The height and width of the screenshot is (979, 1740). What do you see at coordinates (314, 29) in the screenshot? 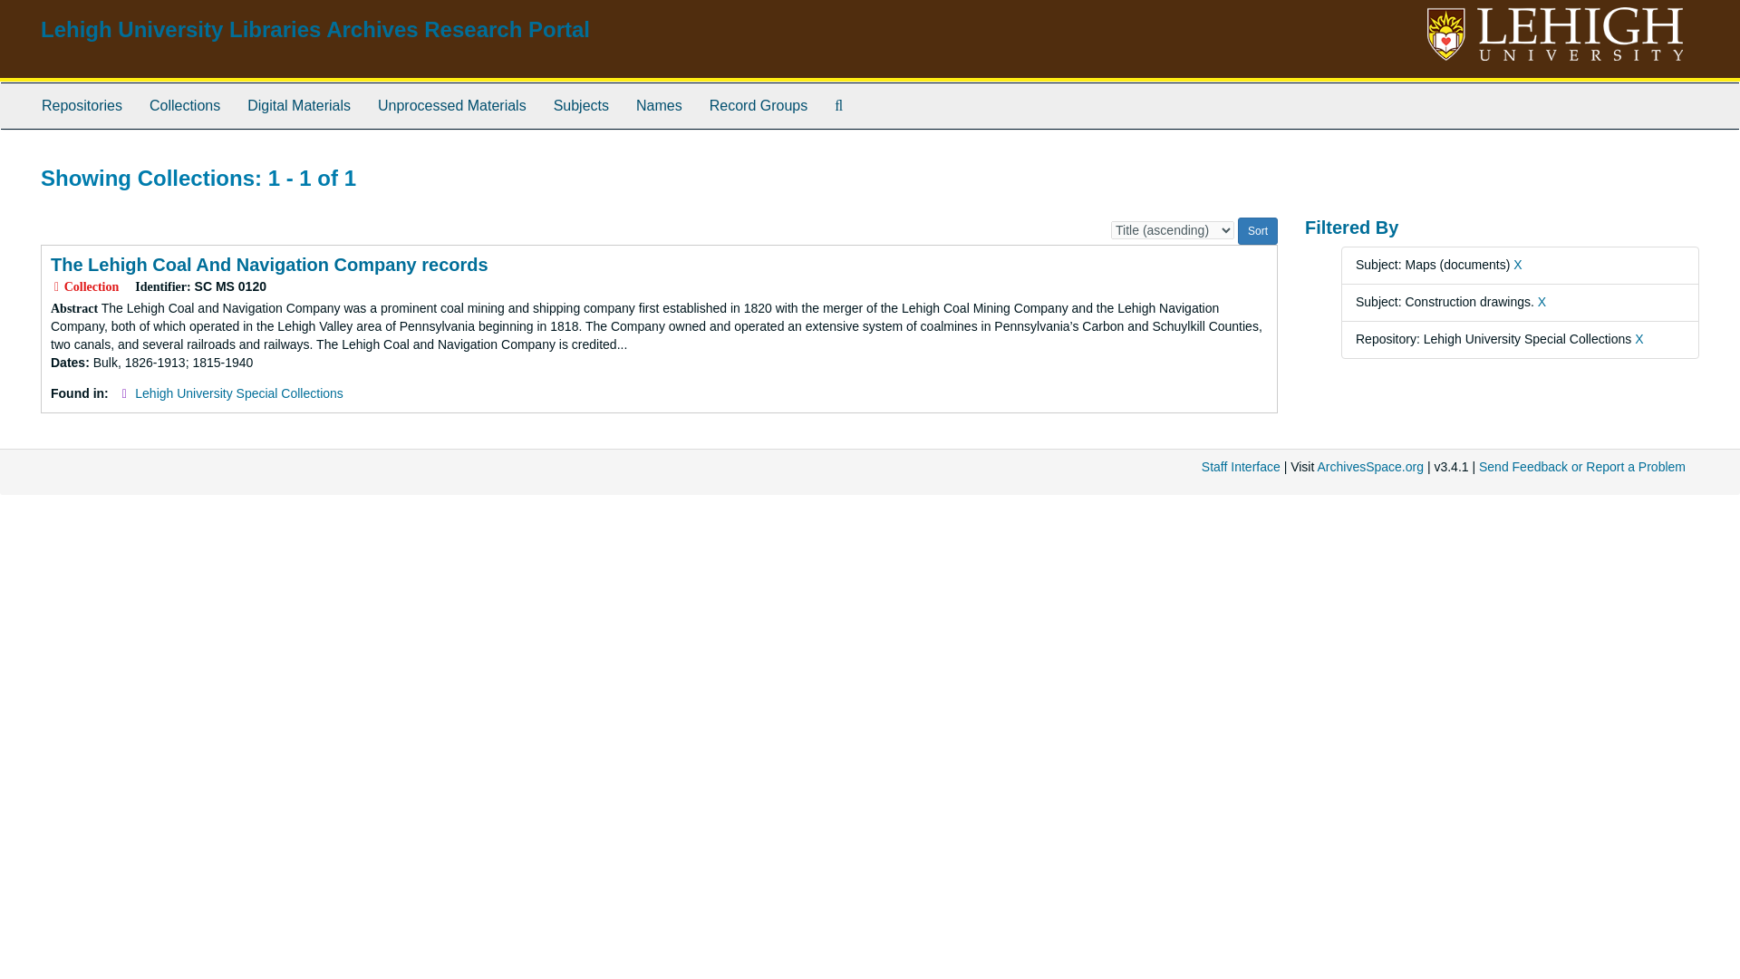
I see `Lehigh University Libraries Archives Research Portal` at bounding box center [314, 29].